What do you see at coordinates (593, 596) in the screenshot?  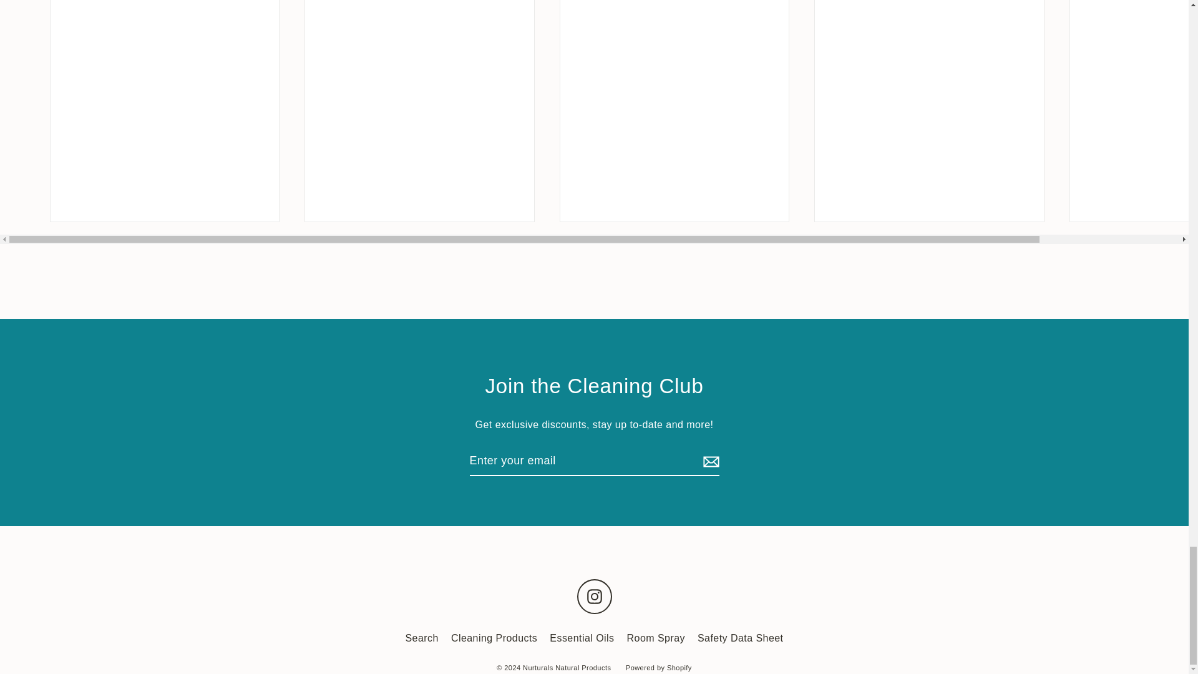 I see `Nurturals Natural Products on Instagram` at bounding box center [593, 596].